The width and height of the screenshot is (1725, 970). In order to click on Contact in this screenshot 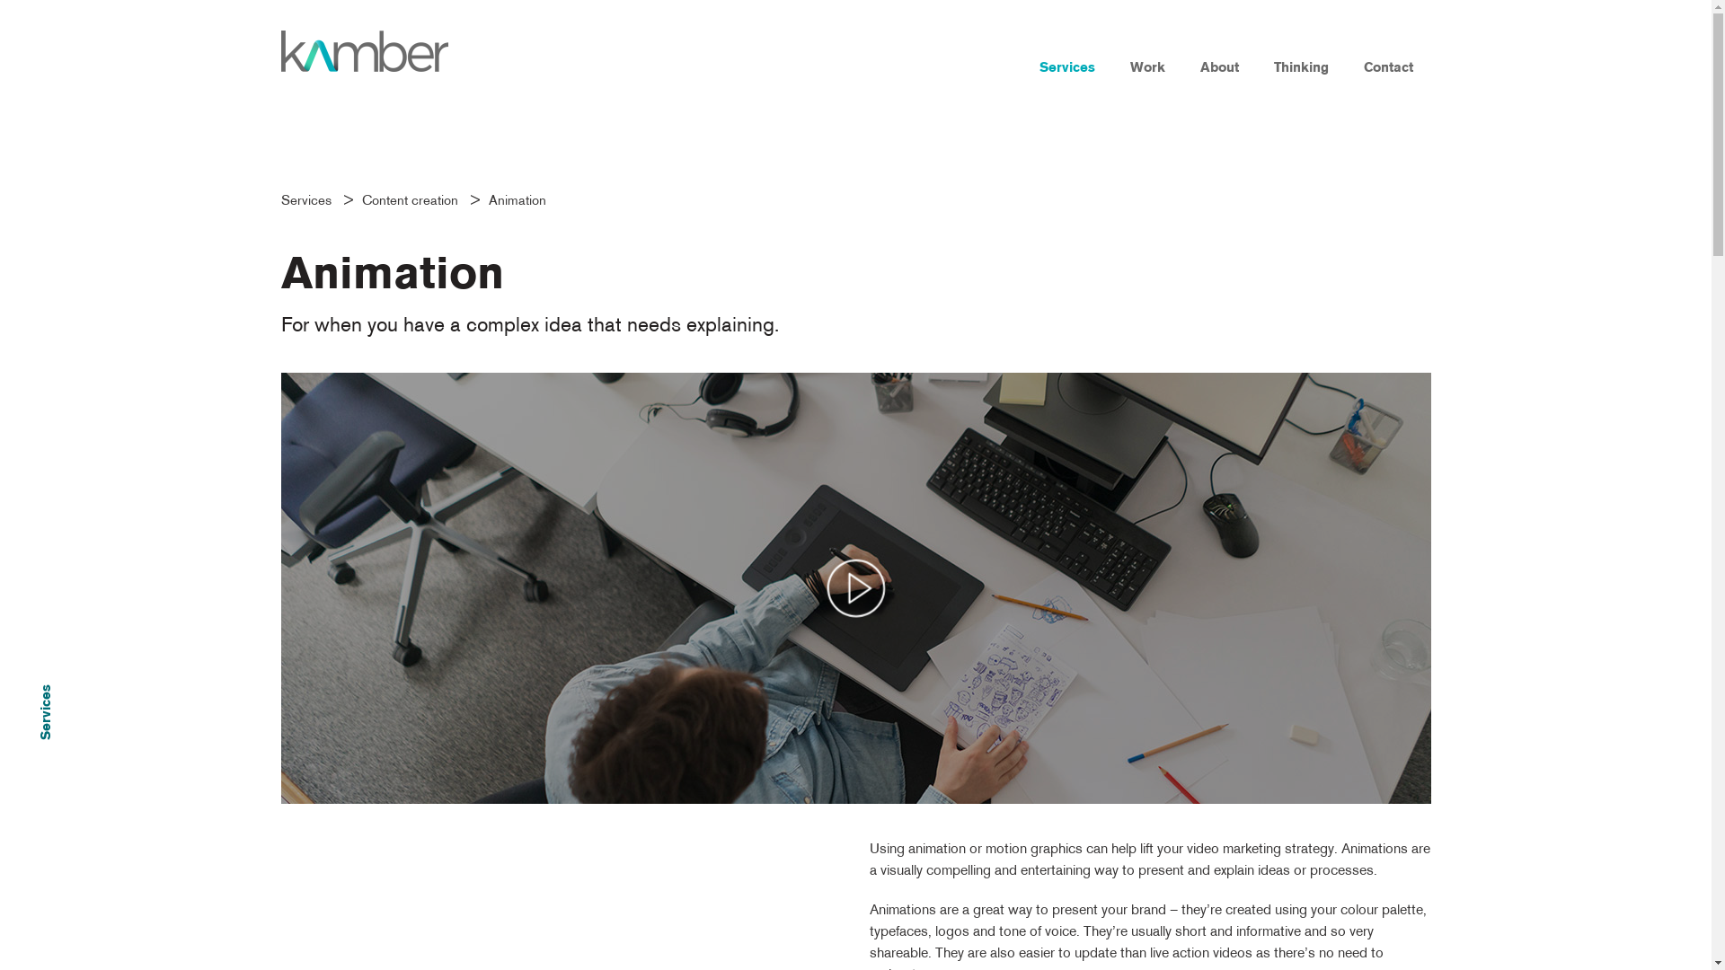, I will do `click(1388, 49)`.